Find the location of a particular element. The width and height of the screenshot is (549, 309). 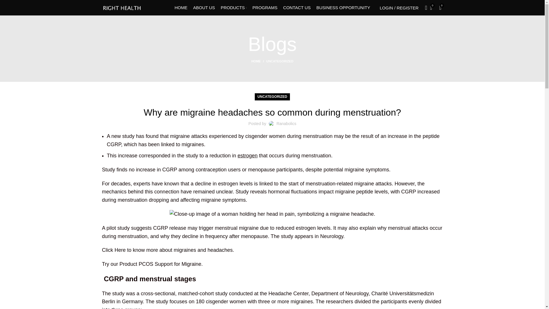

0 is located at coordinates (440, 7).